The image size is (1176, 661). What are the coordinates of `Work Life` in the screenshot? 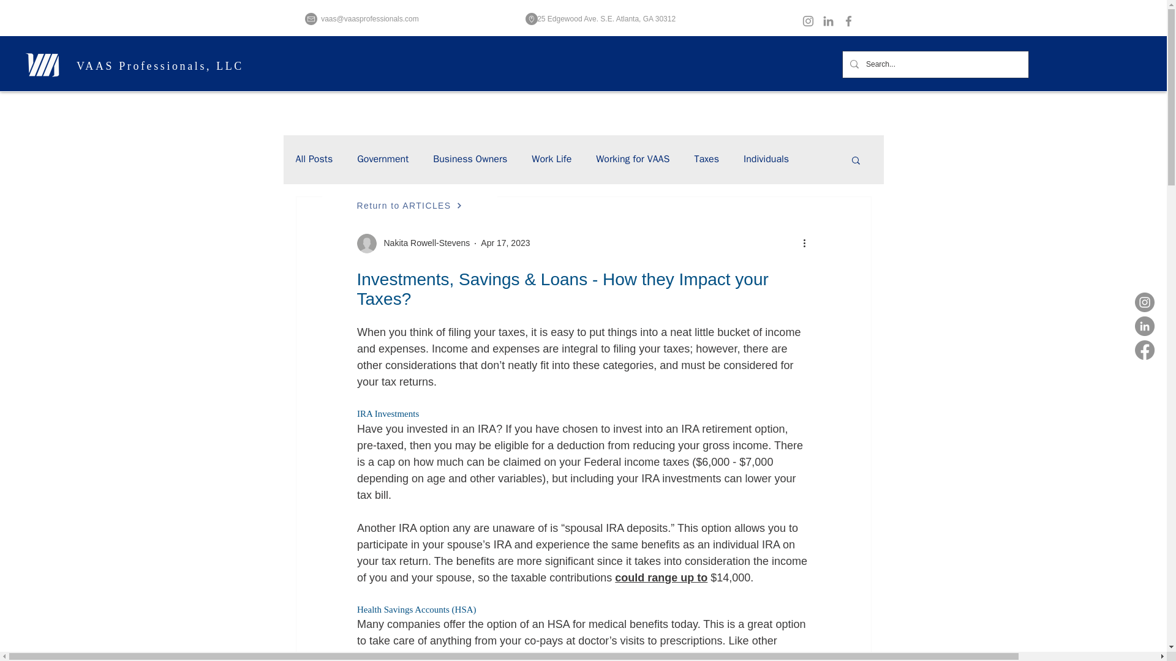 It's located at (551, 159).